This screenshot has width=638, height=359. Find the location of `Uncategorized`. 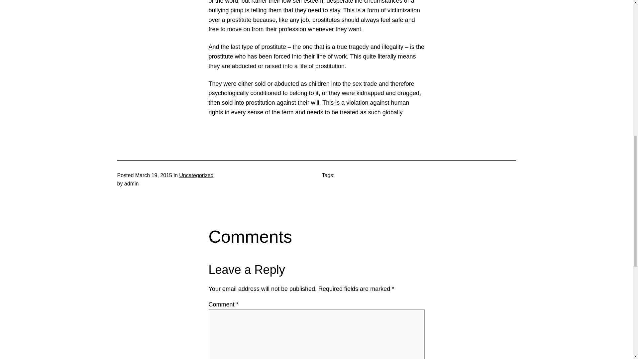

Uncategorized is located at coordinates (196, 175).